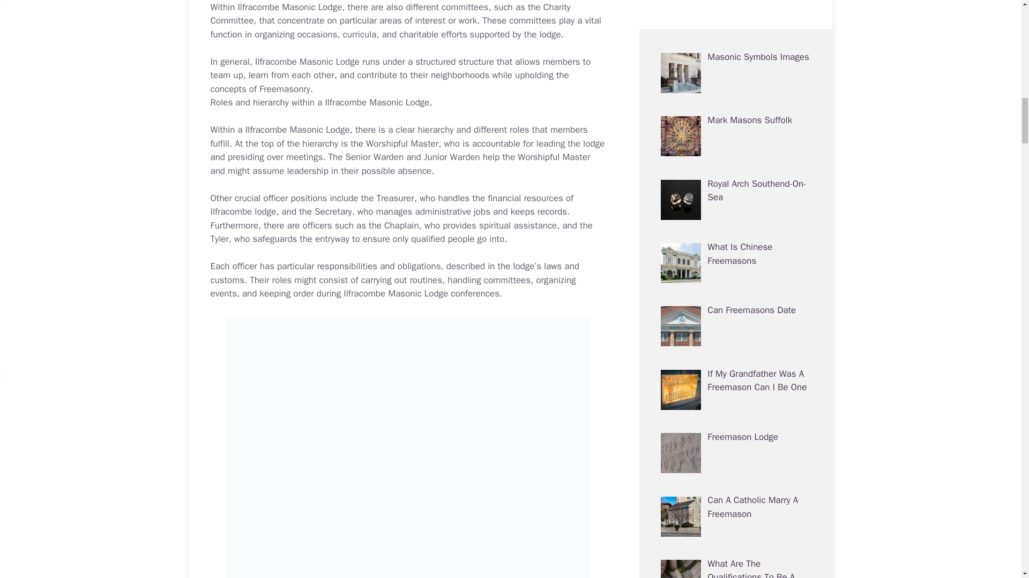 This screenshot has width=1029, height=578. I want to click on What Is A Knight Templar Freemason, so click(733, 346).